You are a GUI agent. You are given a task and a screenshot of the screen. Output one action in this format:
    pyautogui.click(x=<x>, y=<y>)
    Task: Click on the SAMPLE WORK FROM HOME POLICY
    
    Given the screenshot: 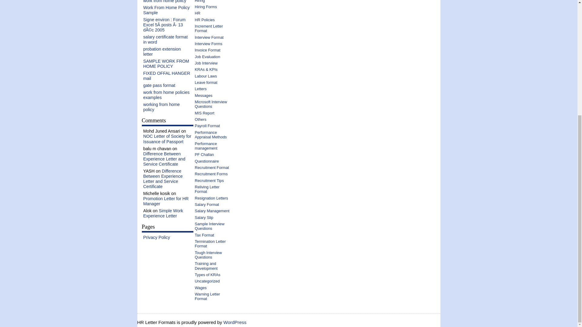 What is the action you would take?
    pyautogui.click(x=166, y=64)
    